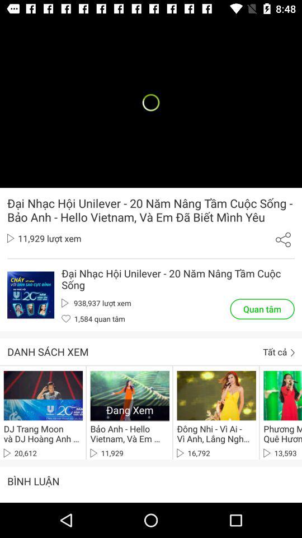 This screenshot has height=538, width=302. What do you see at coordinates (93, 318) in the screenshot?
I see `scroll until 1 584 quan icon` at bounding box center [93, 318].